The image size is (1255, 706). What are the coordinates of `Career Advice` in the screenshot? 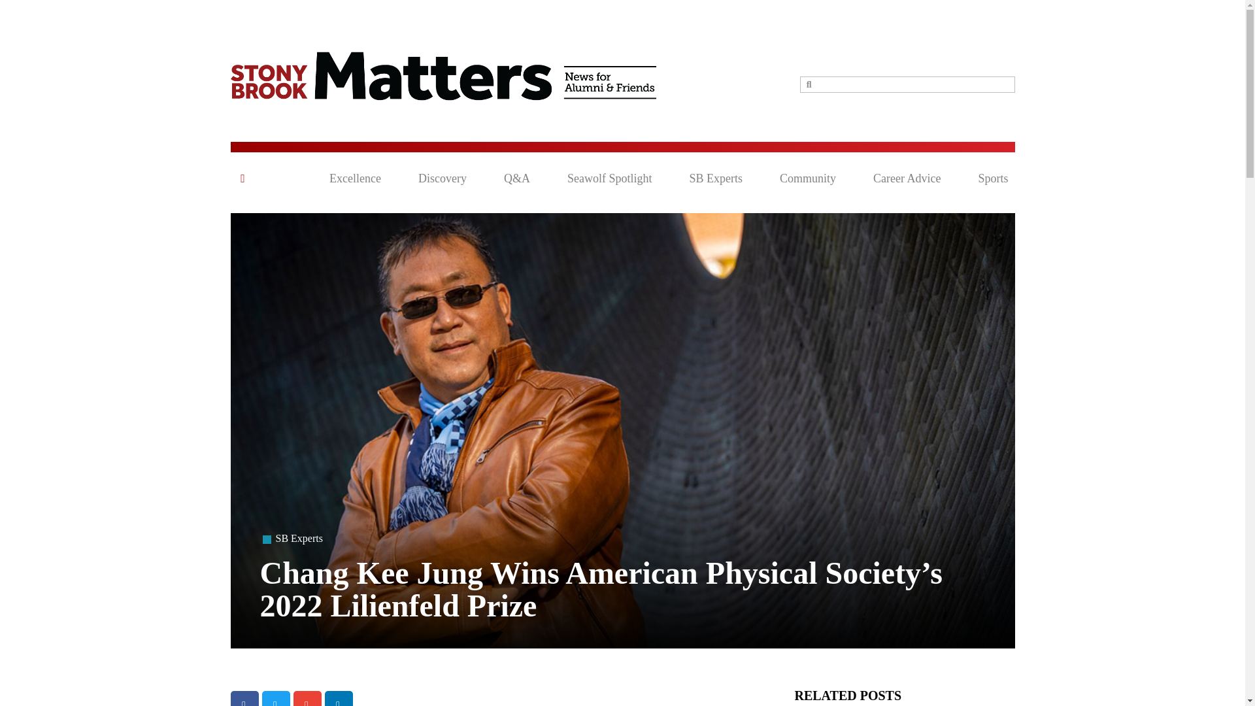 It's located at (907, 178).